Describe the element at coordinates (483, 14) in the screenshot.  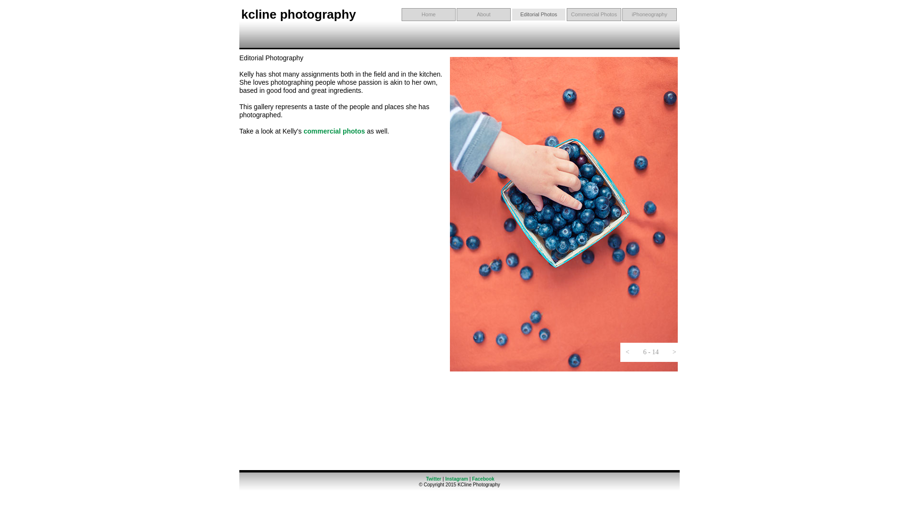
I see `About` at that location.